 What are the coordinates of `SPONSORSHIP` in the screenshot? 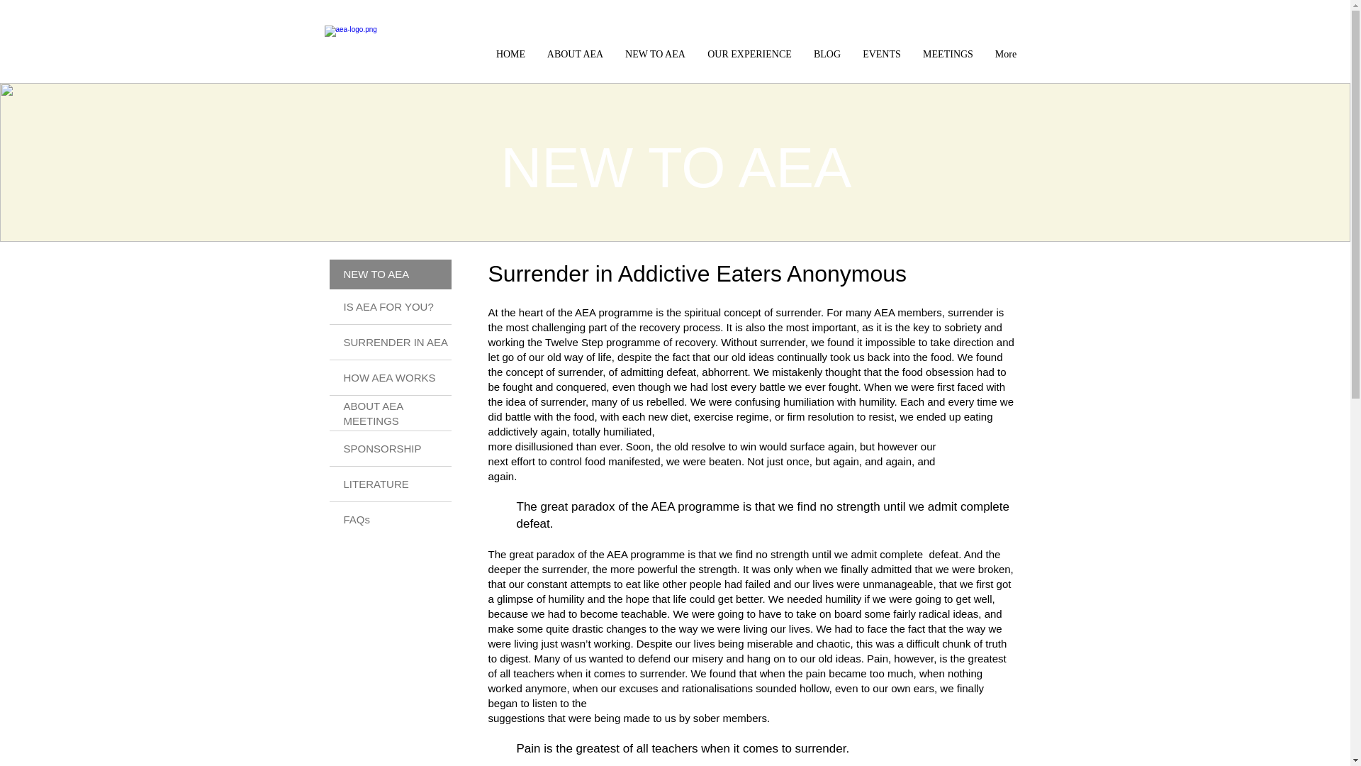 It's located at (381, 448).